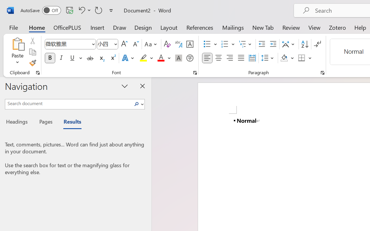 The image size is (370, 231). I want to click on Copy, so click(32, 52).